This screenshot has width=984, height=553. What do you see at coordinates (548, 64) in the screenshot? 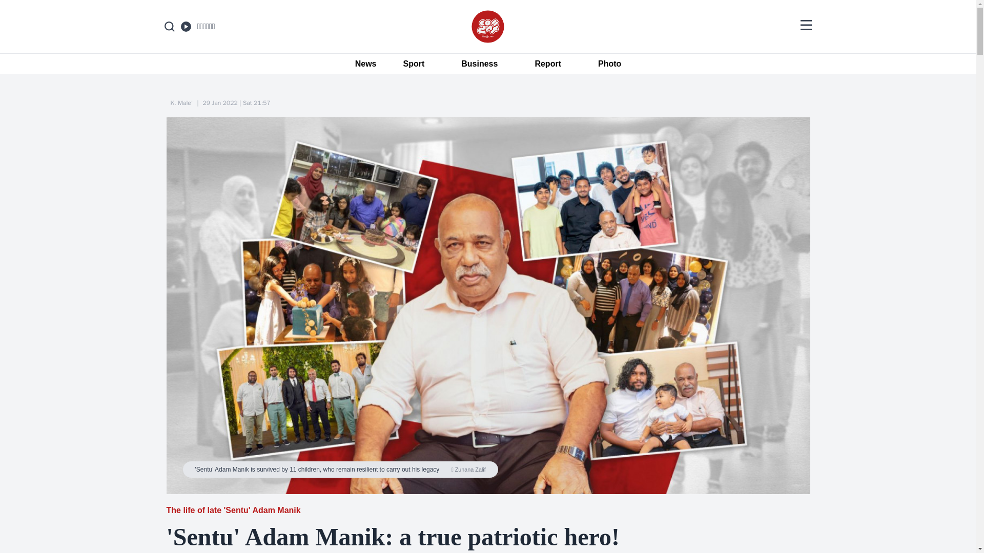
I see `Report` at bounding box center [548, 64].